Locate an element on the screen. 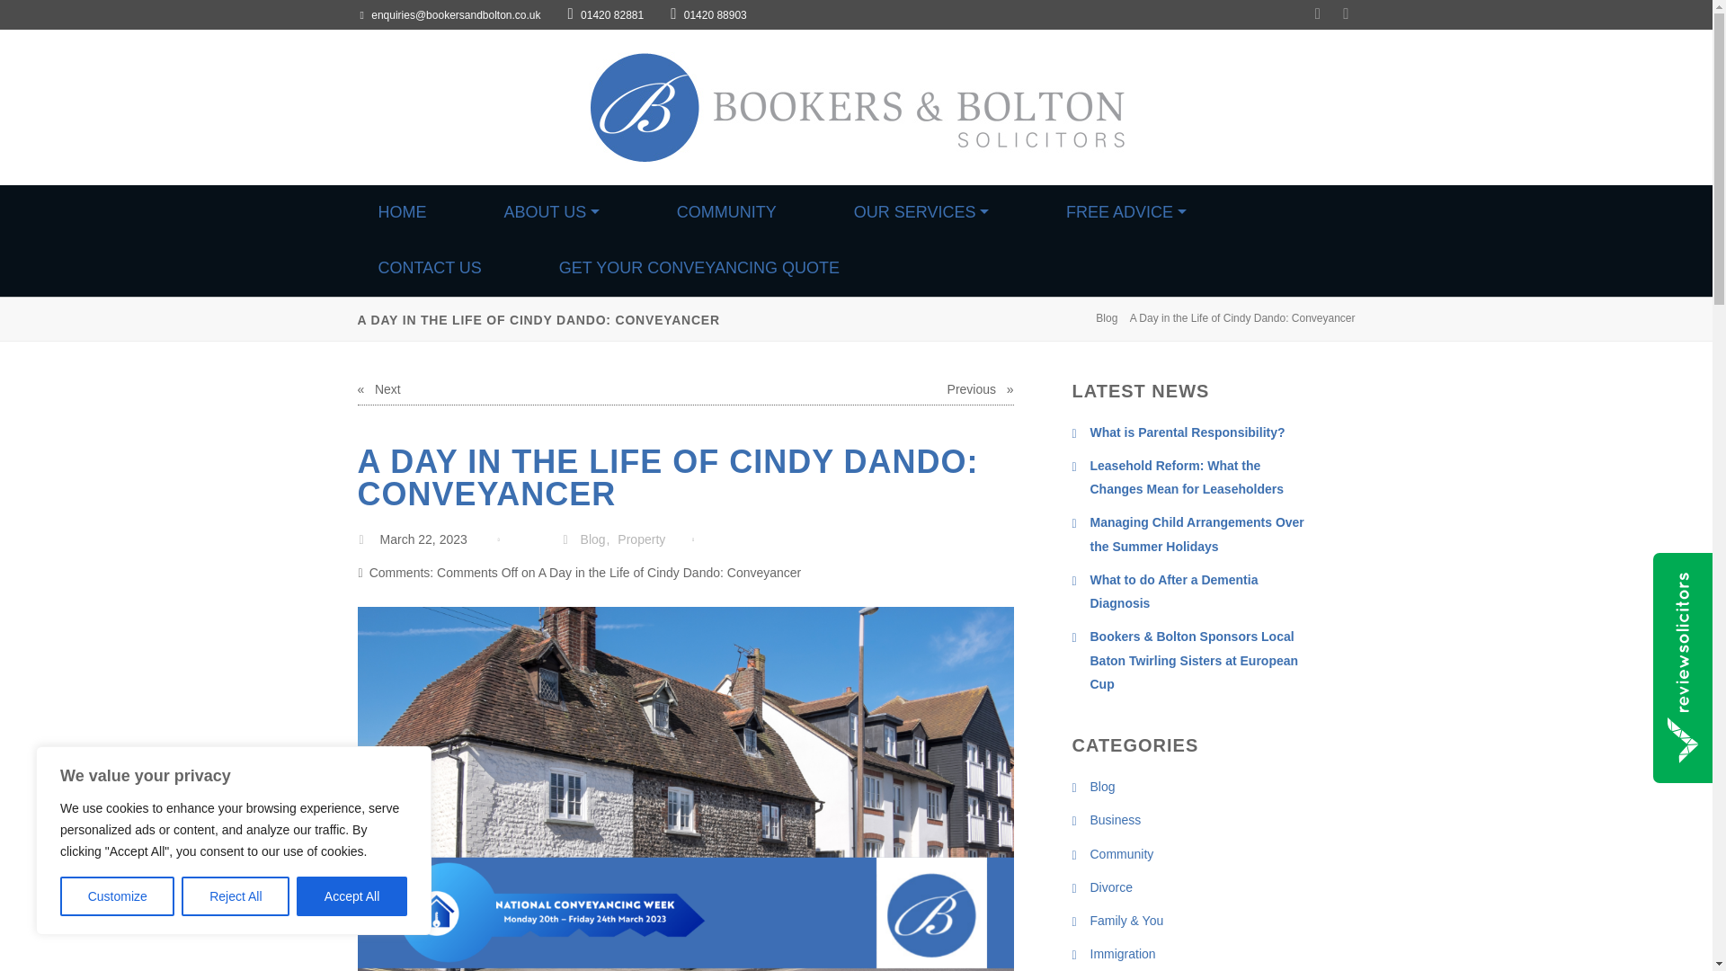  Reject All is located at coordinates (236, 896).